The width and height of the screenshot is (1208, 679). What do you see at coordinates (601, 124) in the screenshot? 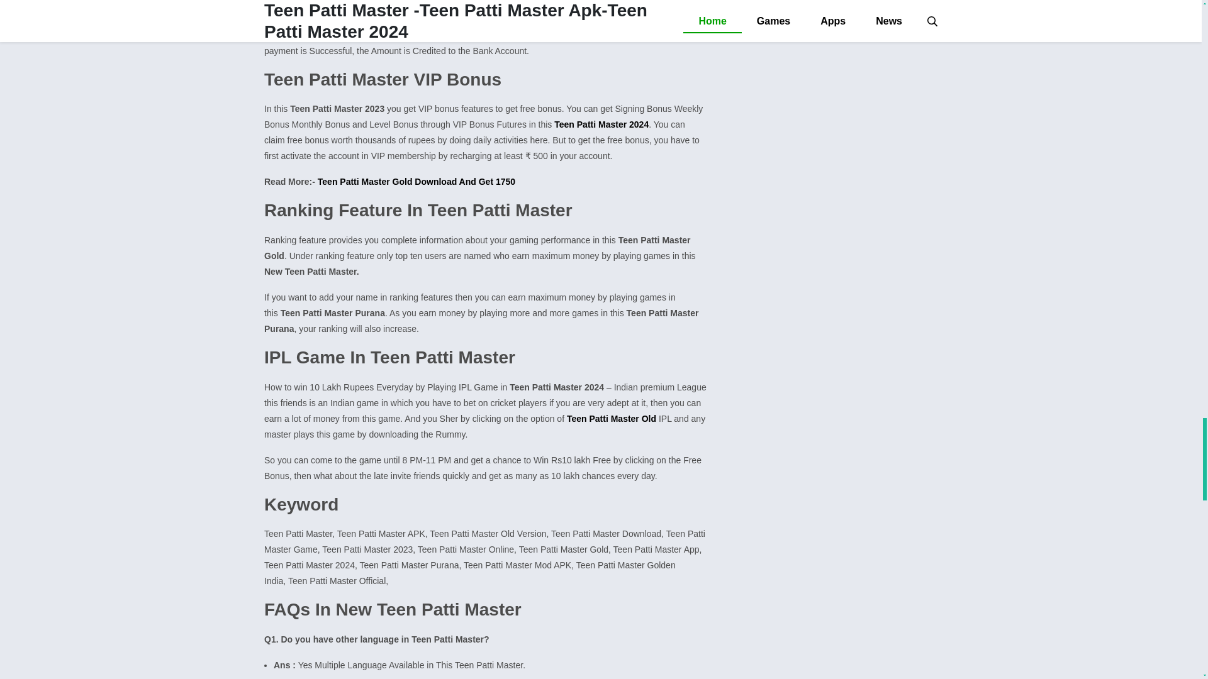
I see `Teen Patti Master 2024` at bounding box center [601, 124].